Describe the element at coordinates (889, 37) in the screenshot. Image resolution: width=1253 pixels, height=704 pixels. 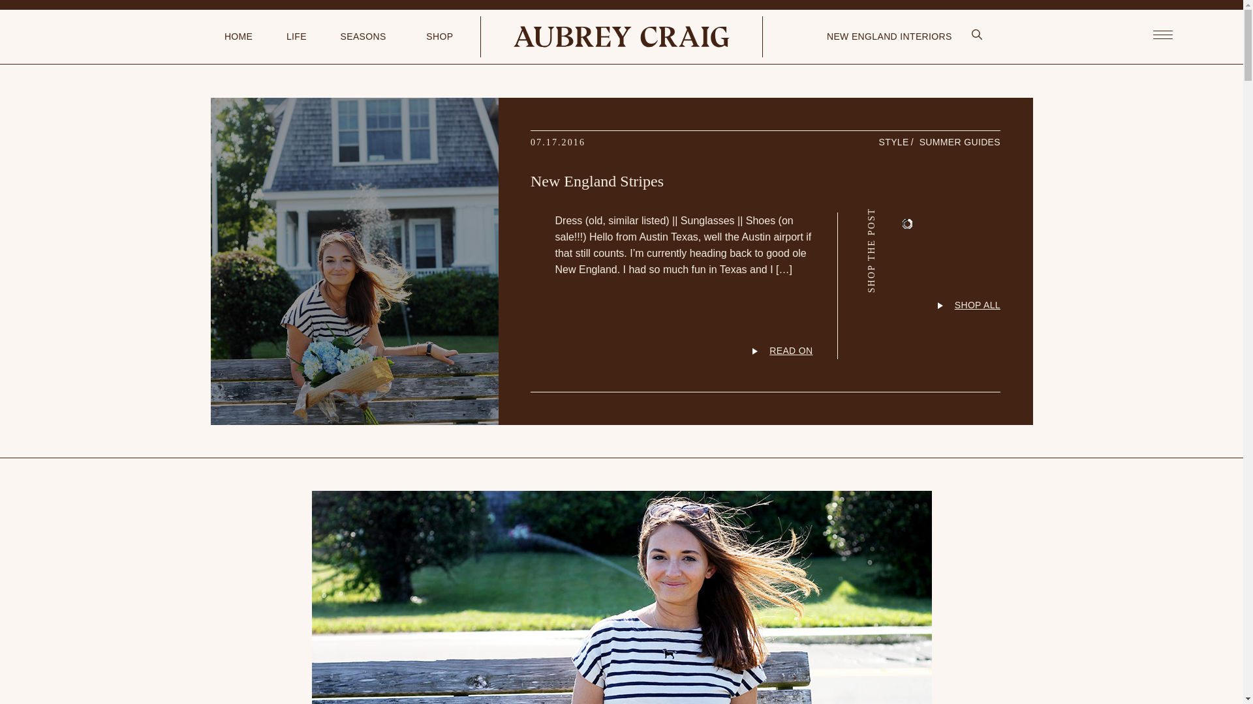
I see `NEW ENGLAND INTERIORS` at that location.